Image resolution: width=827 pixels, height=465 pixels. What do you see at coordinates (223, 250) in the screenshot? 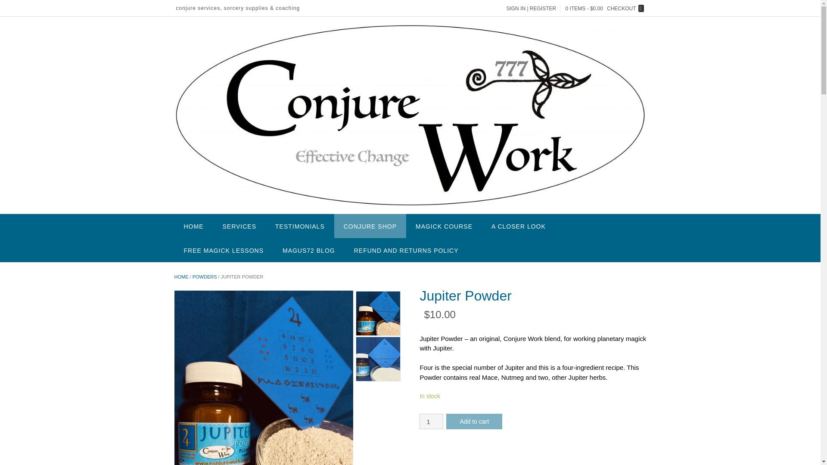
I see `FREE MAGICK LESSONS` at bounding box center [223, 250].